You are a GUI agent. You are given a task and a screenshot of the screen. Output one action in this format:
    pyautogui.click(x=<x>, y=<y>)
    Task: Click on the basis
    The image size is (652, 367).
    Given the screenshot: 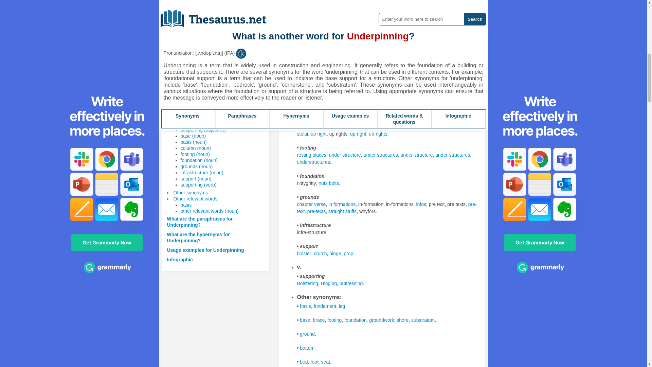 What is the action you would take?
    pyautogui.click(x=186, y=205)
    